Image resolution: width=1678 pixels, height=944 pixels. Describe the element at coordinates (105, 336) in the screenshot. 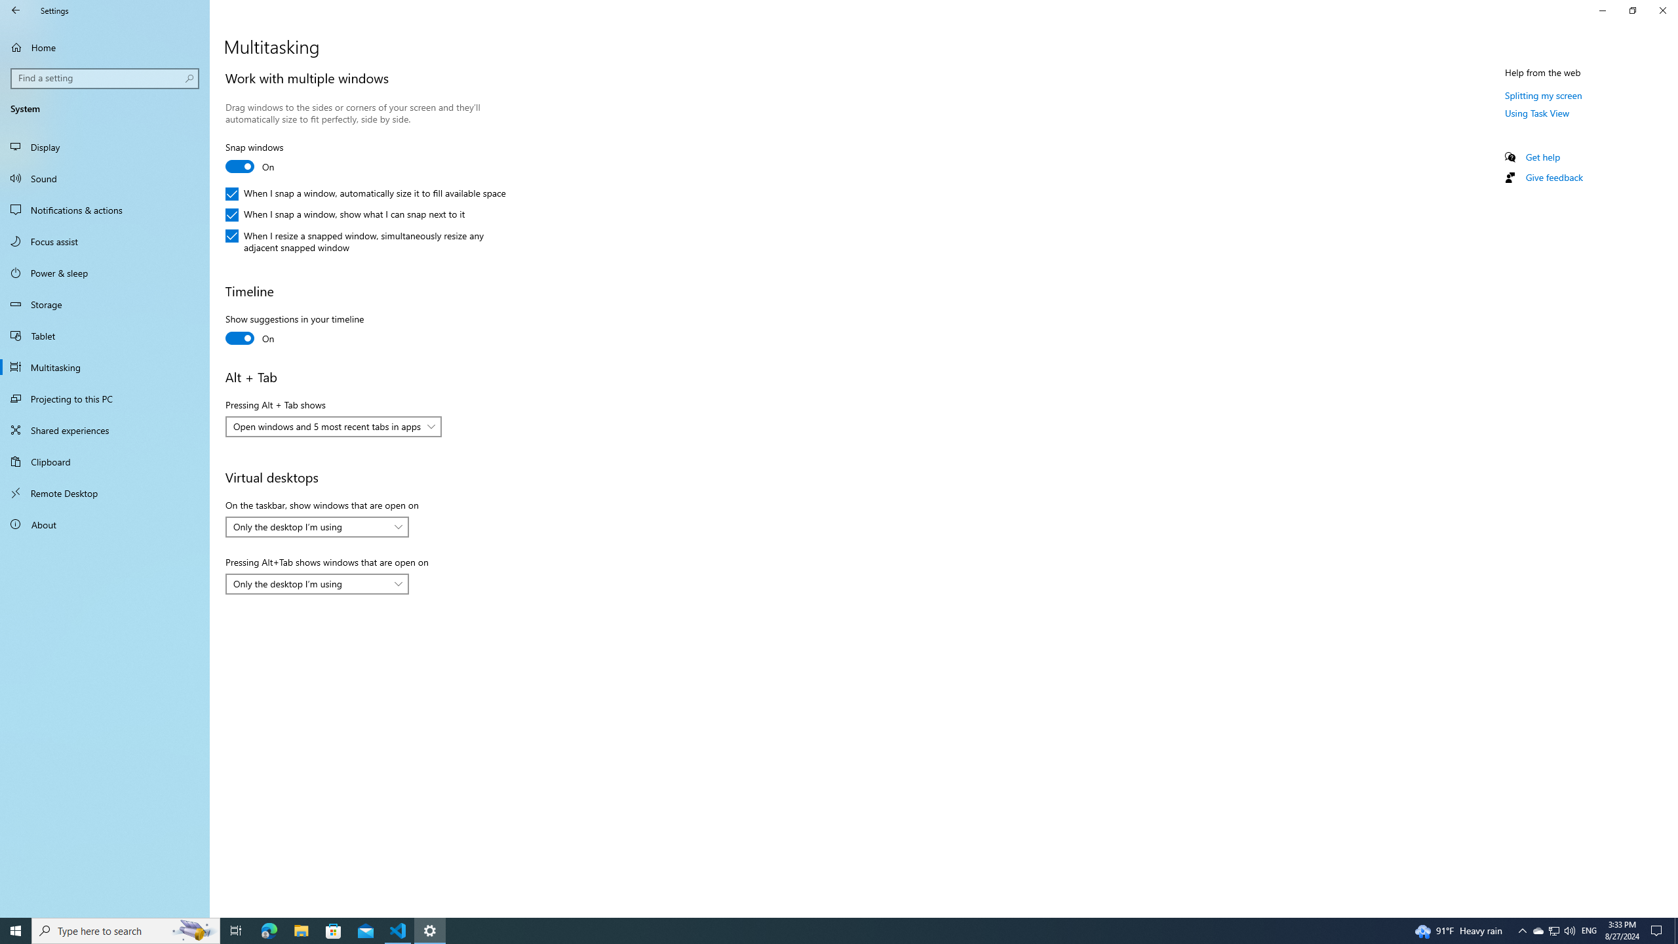

I see `Tablet` at that location.